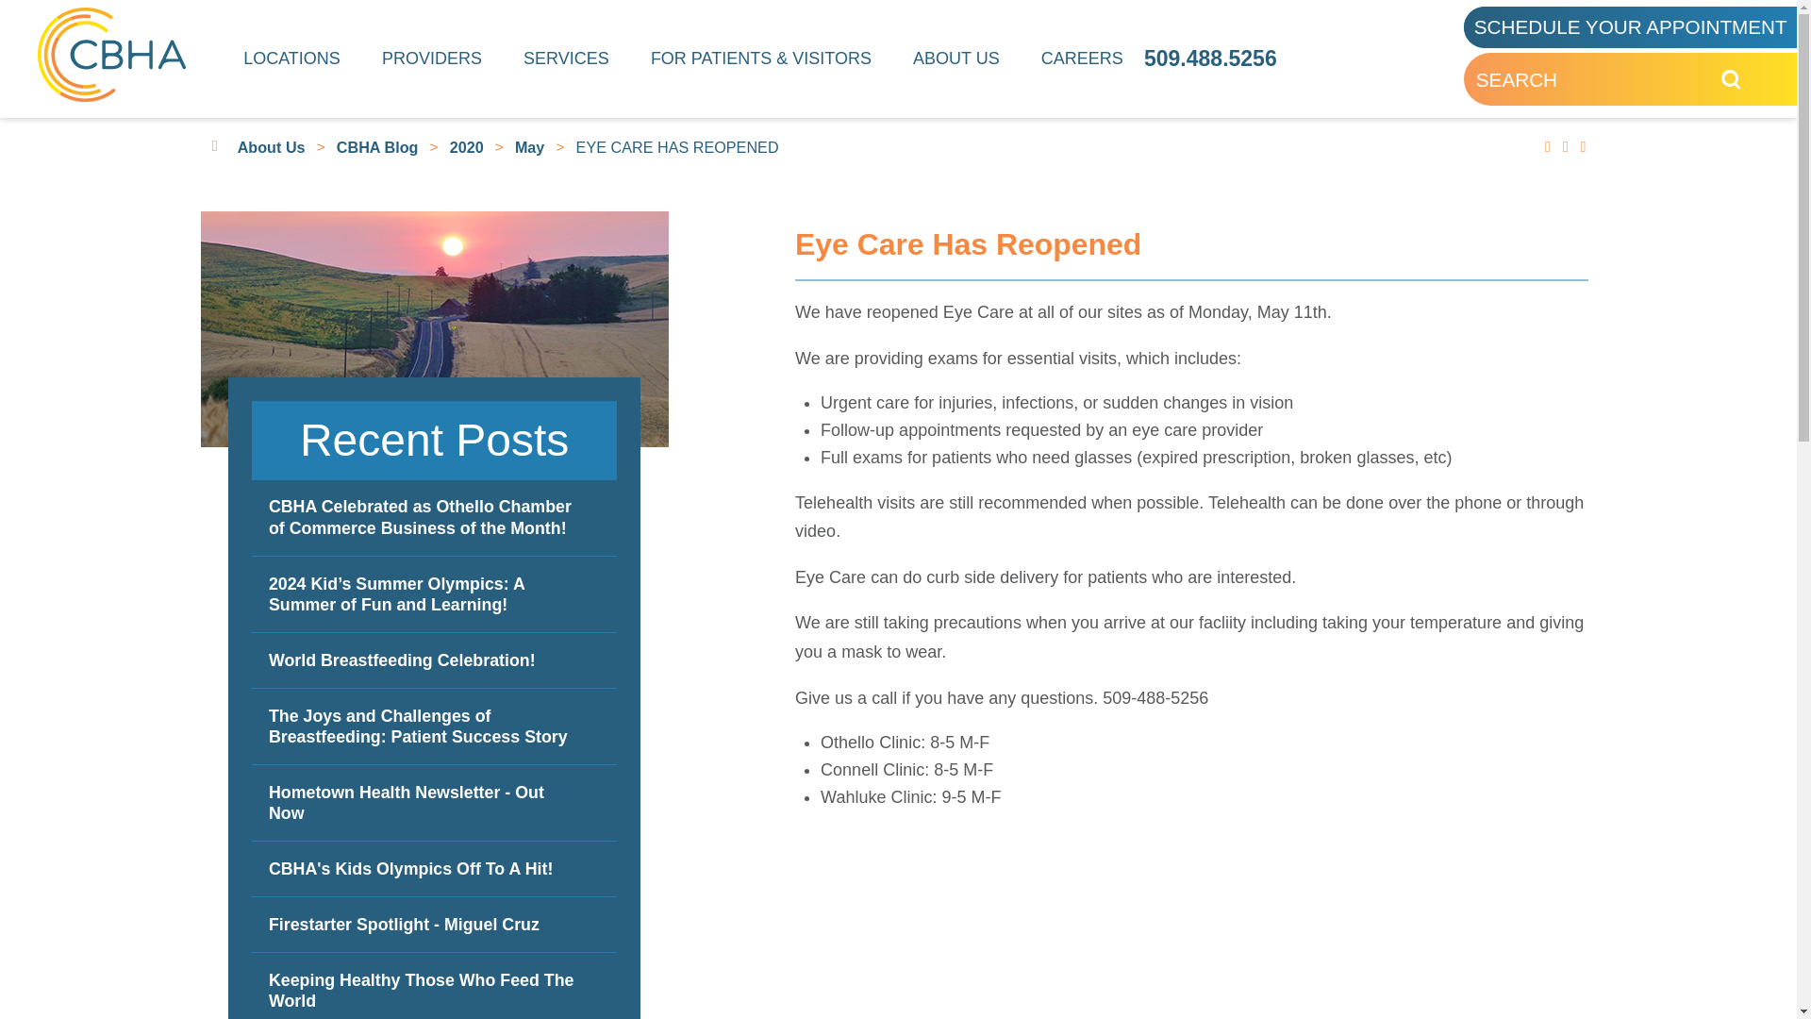  What do you see at coordinates (956, 58) in the screenshot?
I see `ABOUT US` at bounding box center [956, 58].